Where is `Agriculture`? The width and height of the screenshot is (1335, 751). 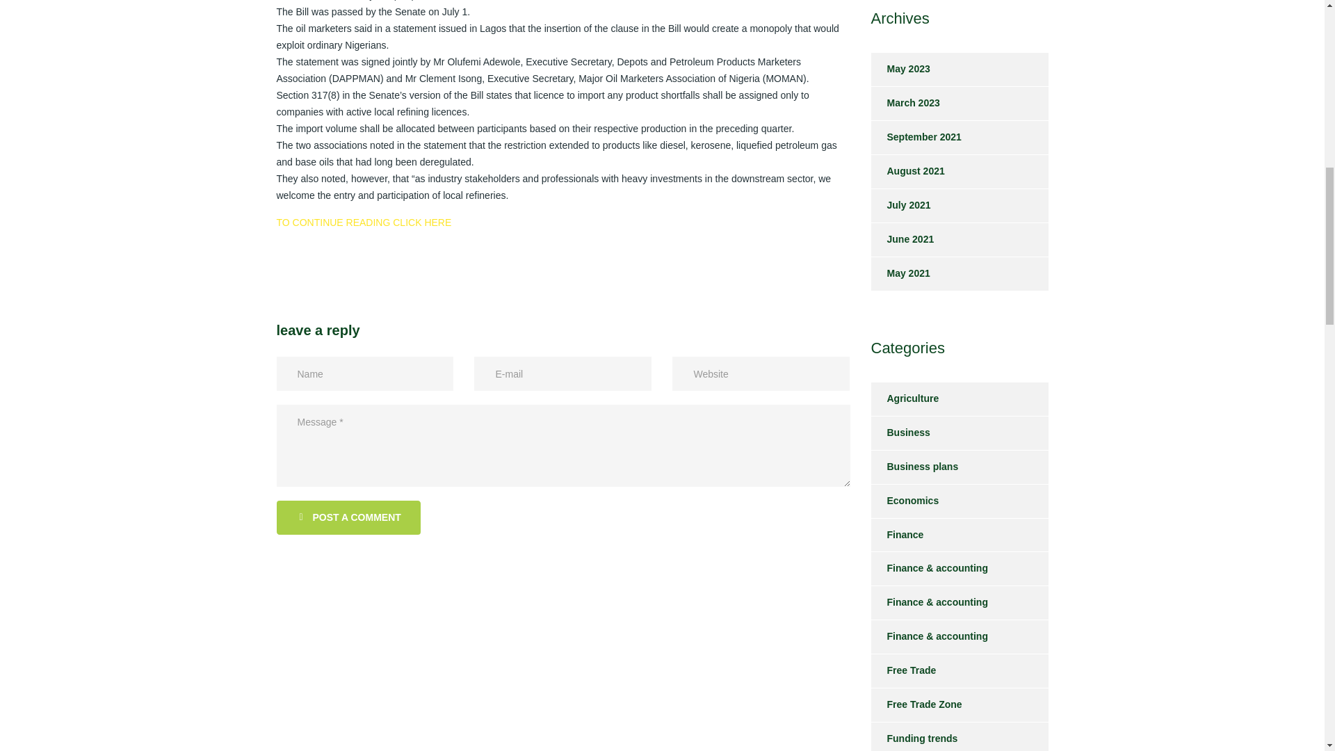
Agriculture is located at coordinates (904, 399).